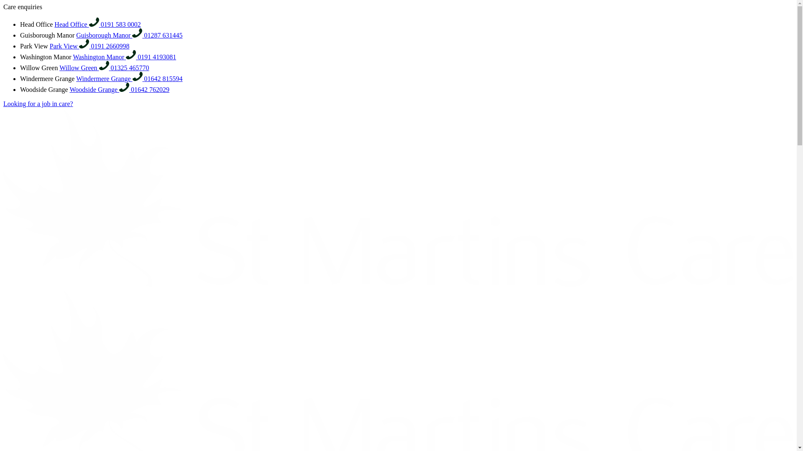 The image size is (803, 451). Describe the element at coordinates (110, 35) in the screenshot. I see `Telephone Guisborough Manor on 01287 631445` at that location.